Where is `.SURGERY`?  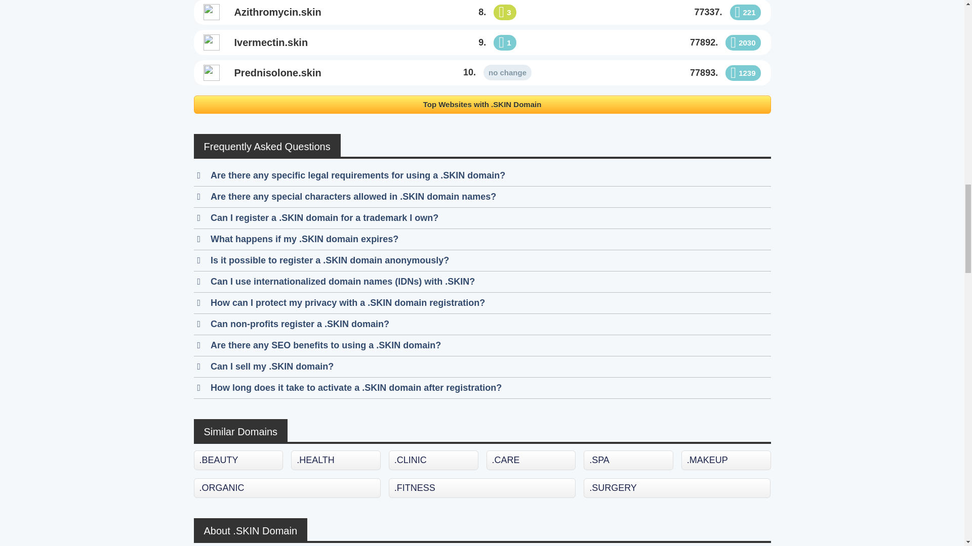
.SURGERY is located at coordinates (677, 488).